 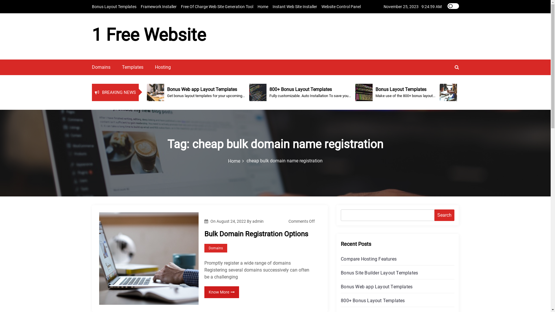 What do you see at coordinates (236, 161) in the screenshot?
I see `Home` at bounding box center [236, 161].